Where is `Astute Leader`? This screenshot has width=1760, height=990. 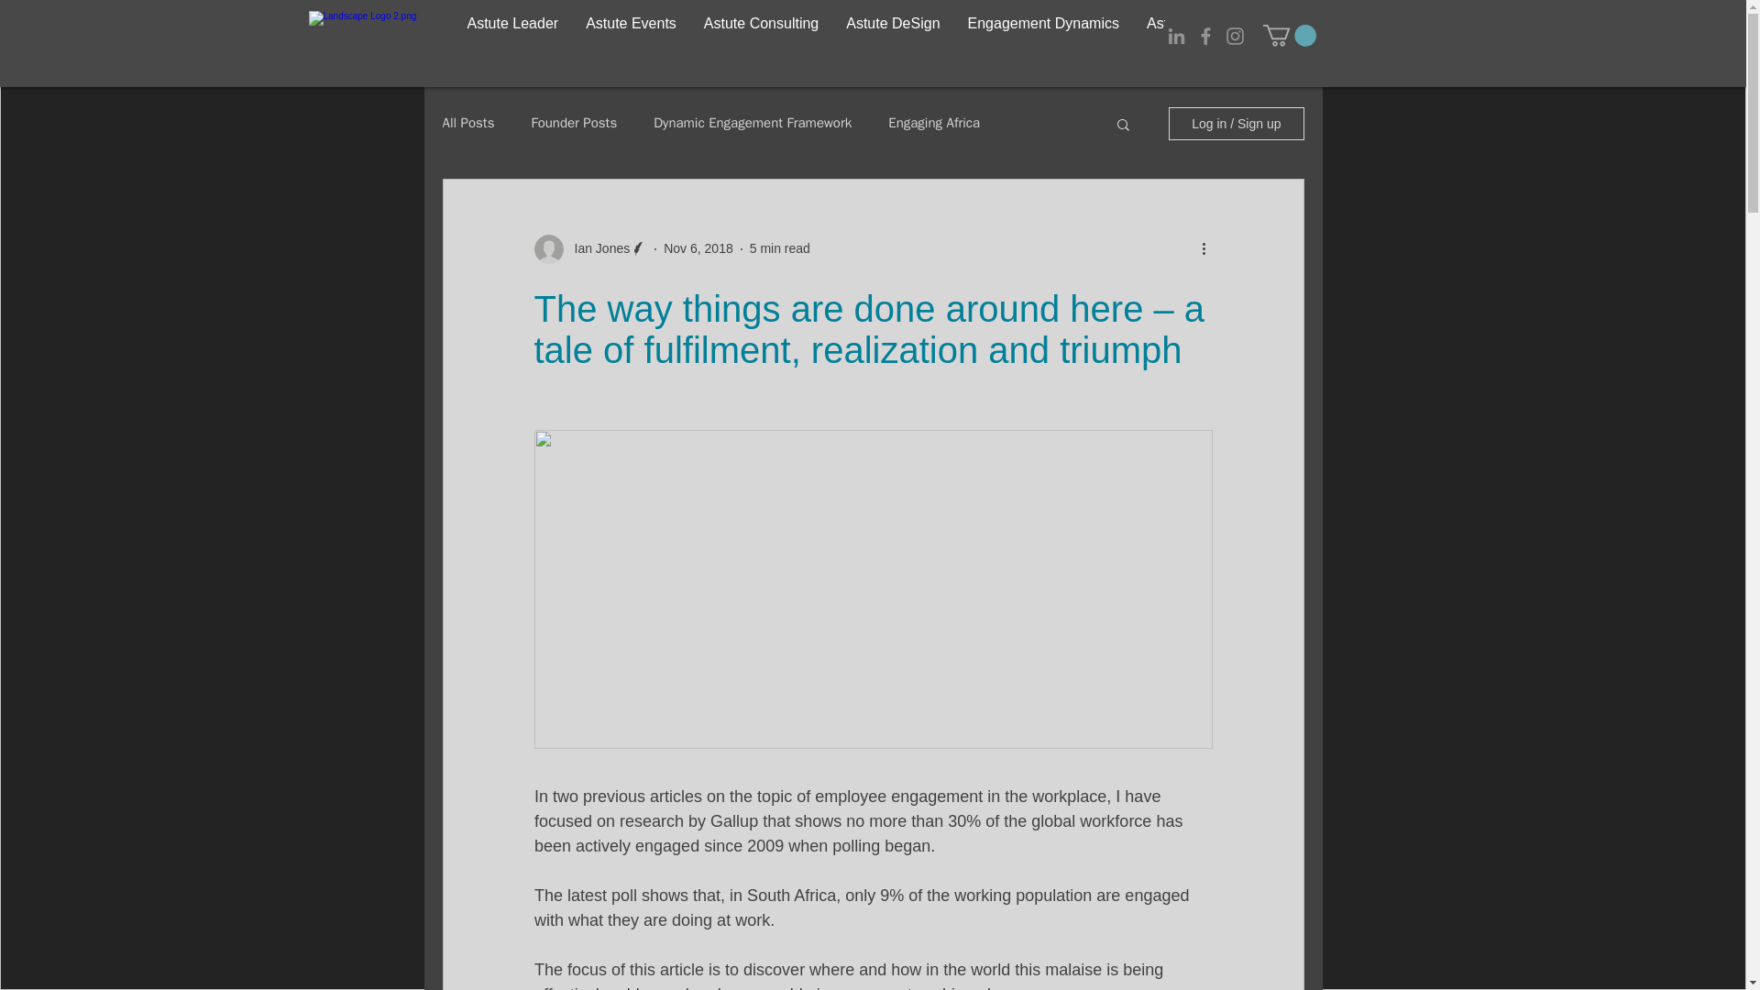 Astute Leader is located at coordinates (511, 37).